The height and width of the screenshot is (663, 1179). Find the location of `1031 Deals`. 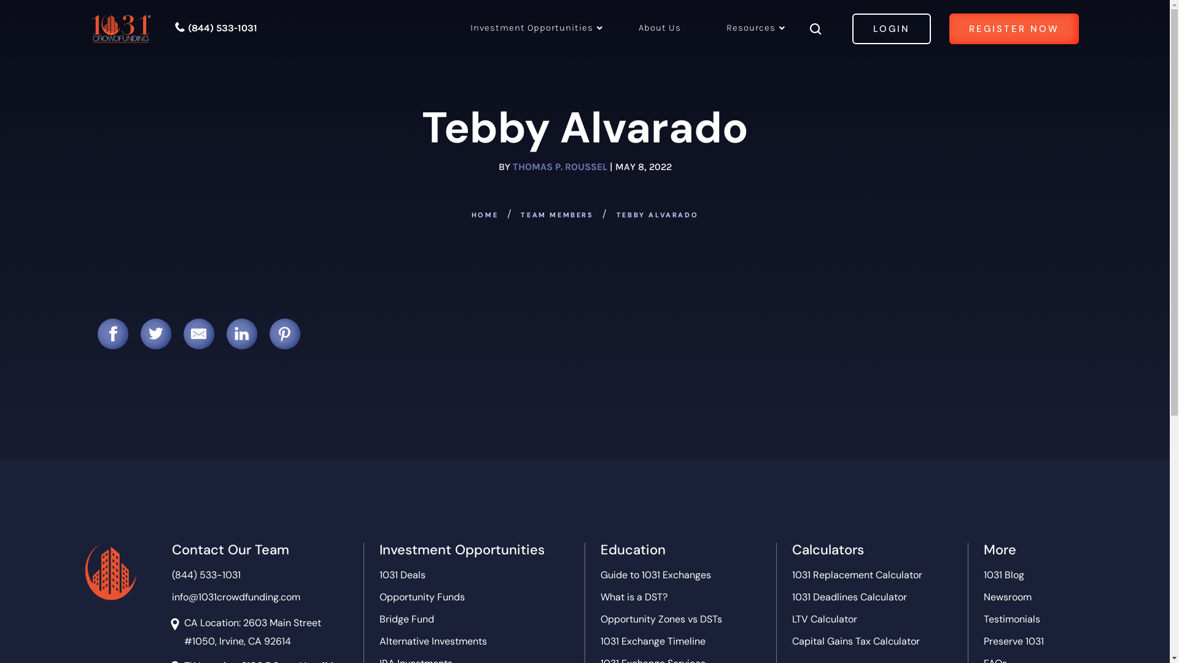

1031 Deals is located at coordinates (403, 576).